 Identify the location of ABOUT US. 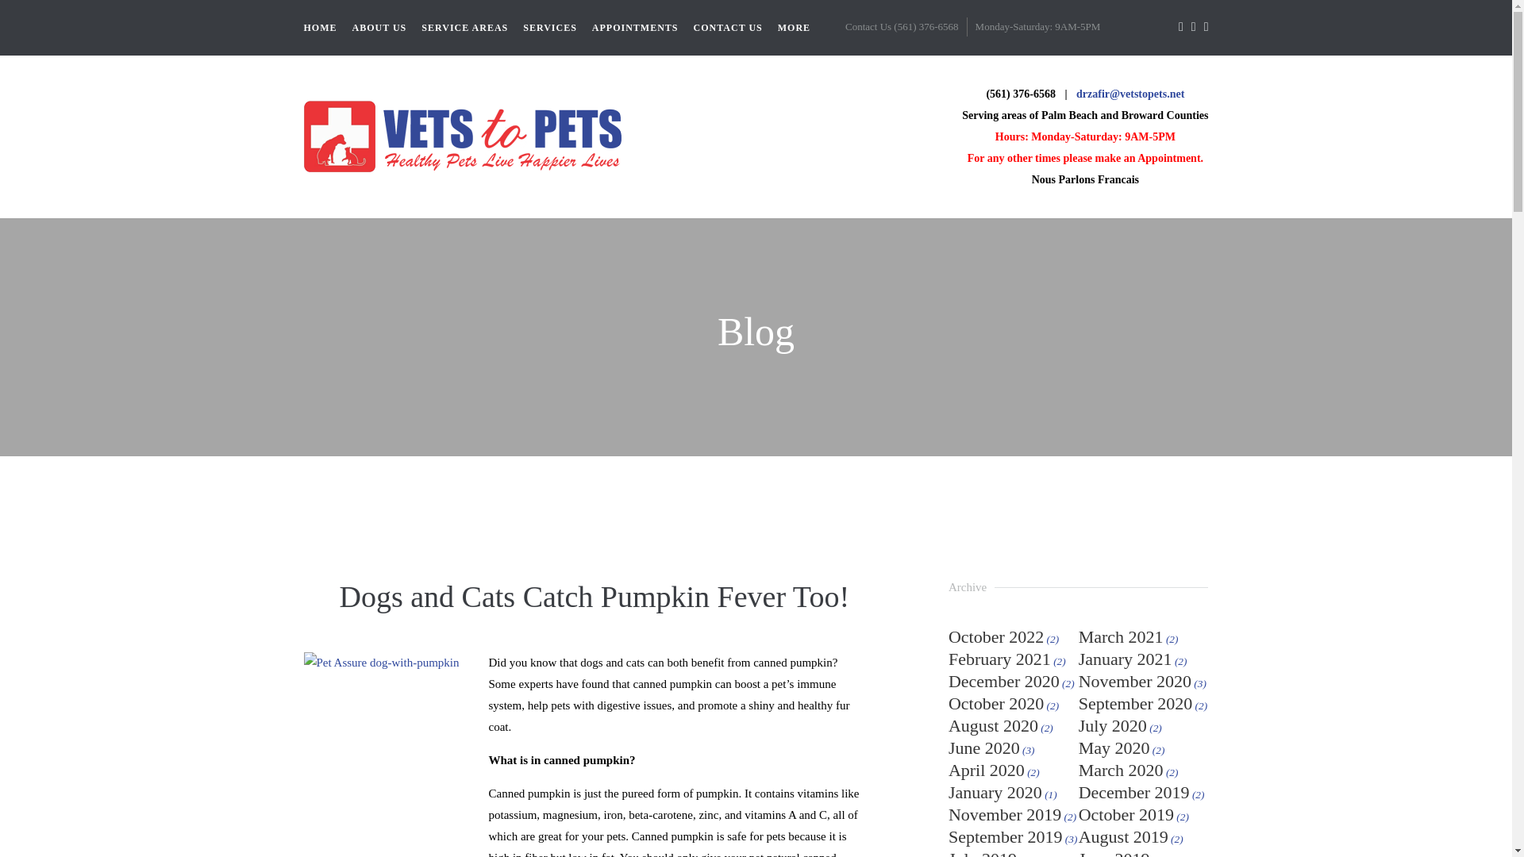
(379, 27).